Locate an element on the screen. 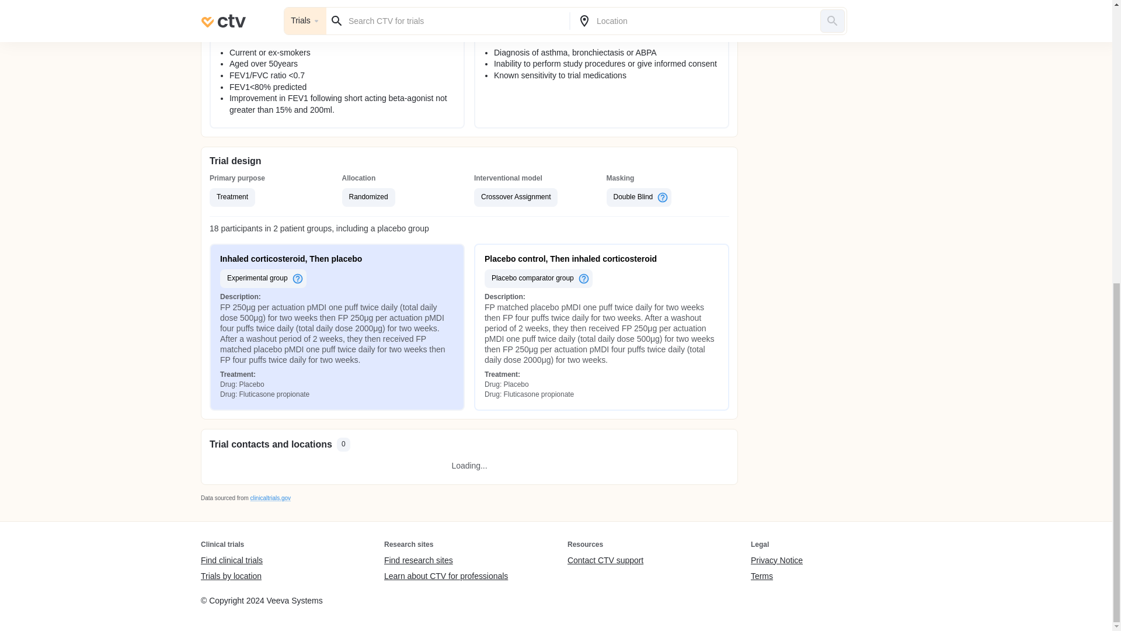  Trials by location is located at coordinates (231, 576).